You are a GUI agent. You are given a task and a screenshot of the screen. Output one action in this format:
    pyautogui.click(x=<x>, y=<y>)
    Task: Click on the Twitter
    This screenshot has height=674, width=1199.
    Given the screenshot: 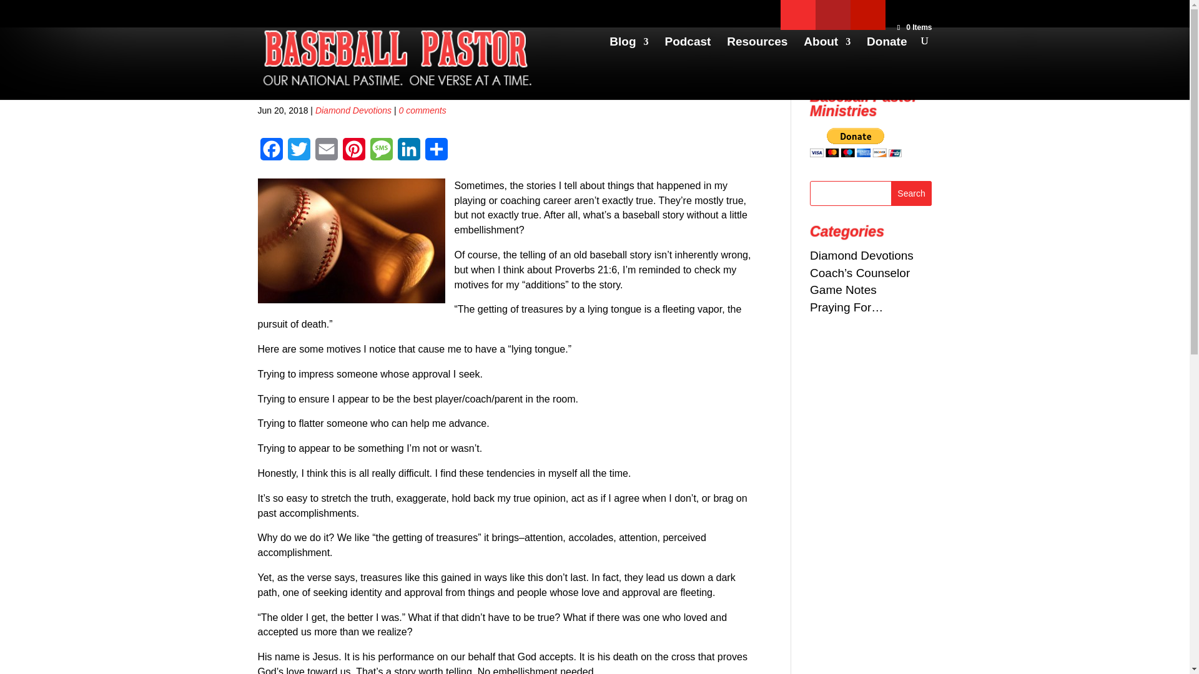 What is the action you would take?
    pyautogui.click(x=299, y=154)
    